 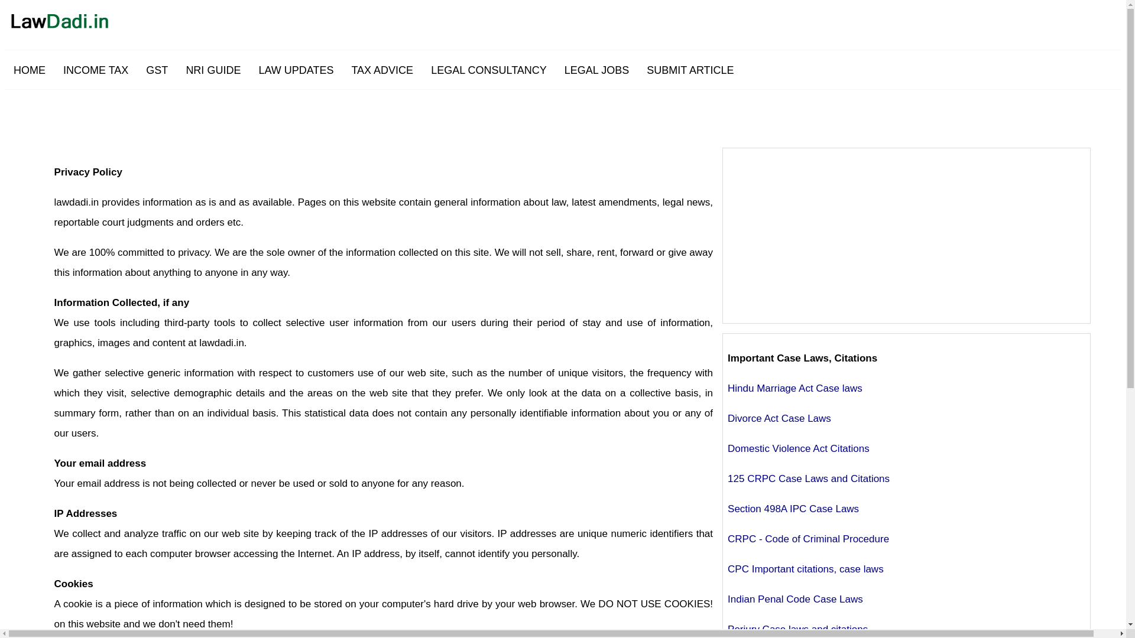 What do you see at coordinates (96, 70) in the screenshot?
I see `INCOME TAX` at bounding box center [96, 70].